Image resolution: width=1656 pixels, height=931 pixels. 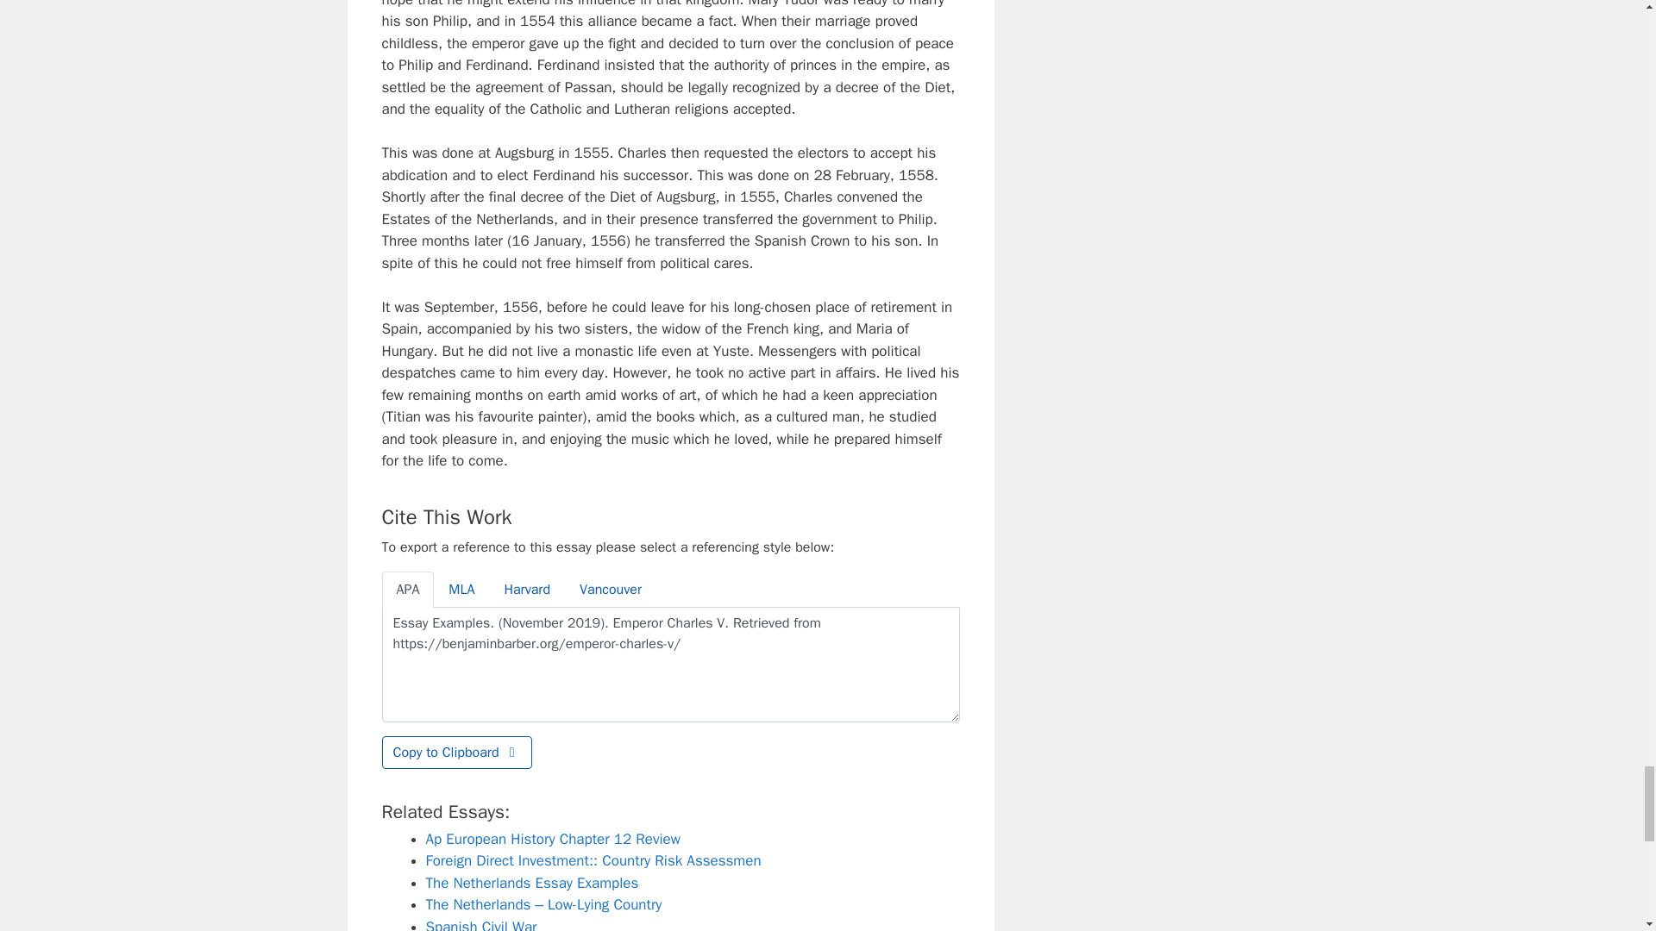 I want to click on Copy to Clipboard, so click(x=455, y=753).